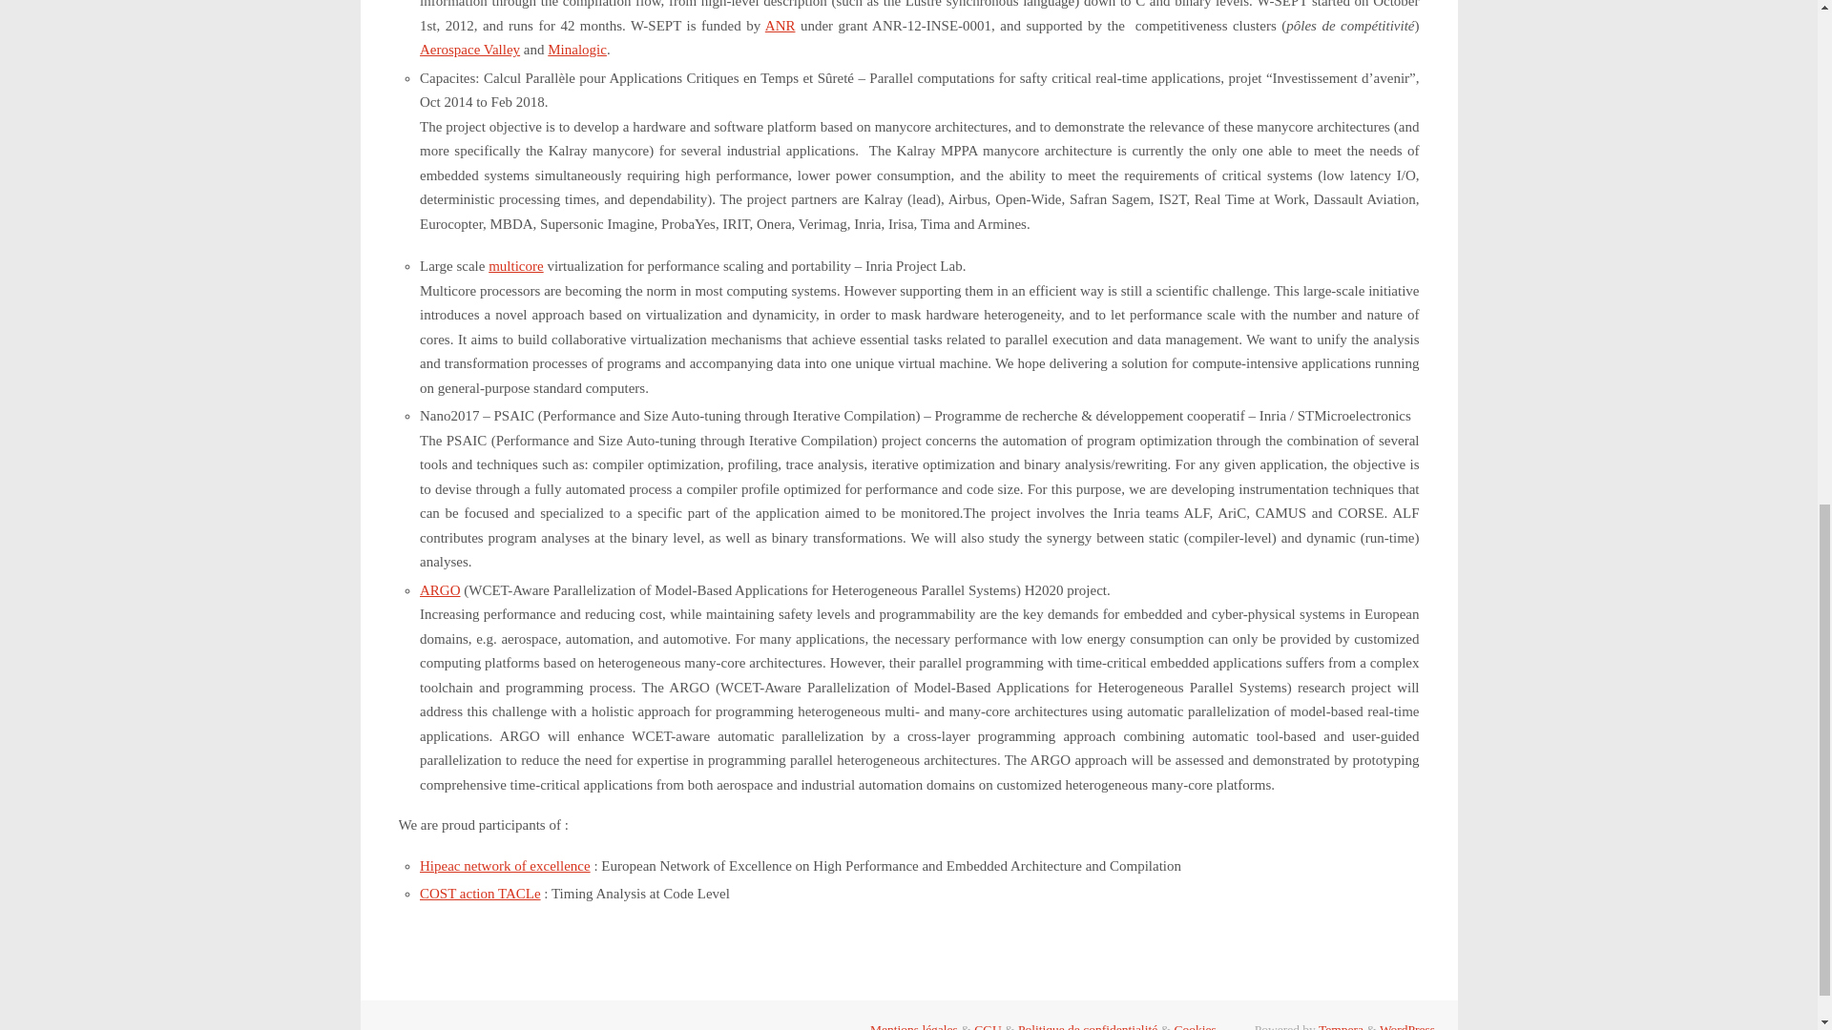 This screenshot has height=1030, width=1832. I want to click on CGU, so click(989, 1026).